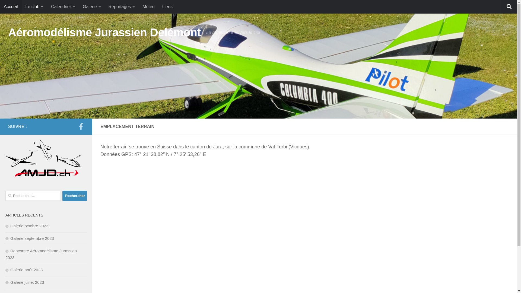 Image resolution: width=521 pixels, height=293 pixels. What do you see at coordinates (25, 282) in the screenshot?
I see `Galerie juillet 2023` at bounding box center [25, 282].